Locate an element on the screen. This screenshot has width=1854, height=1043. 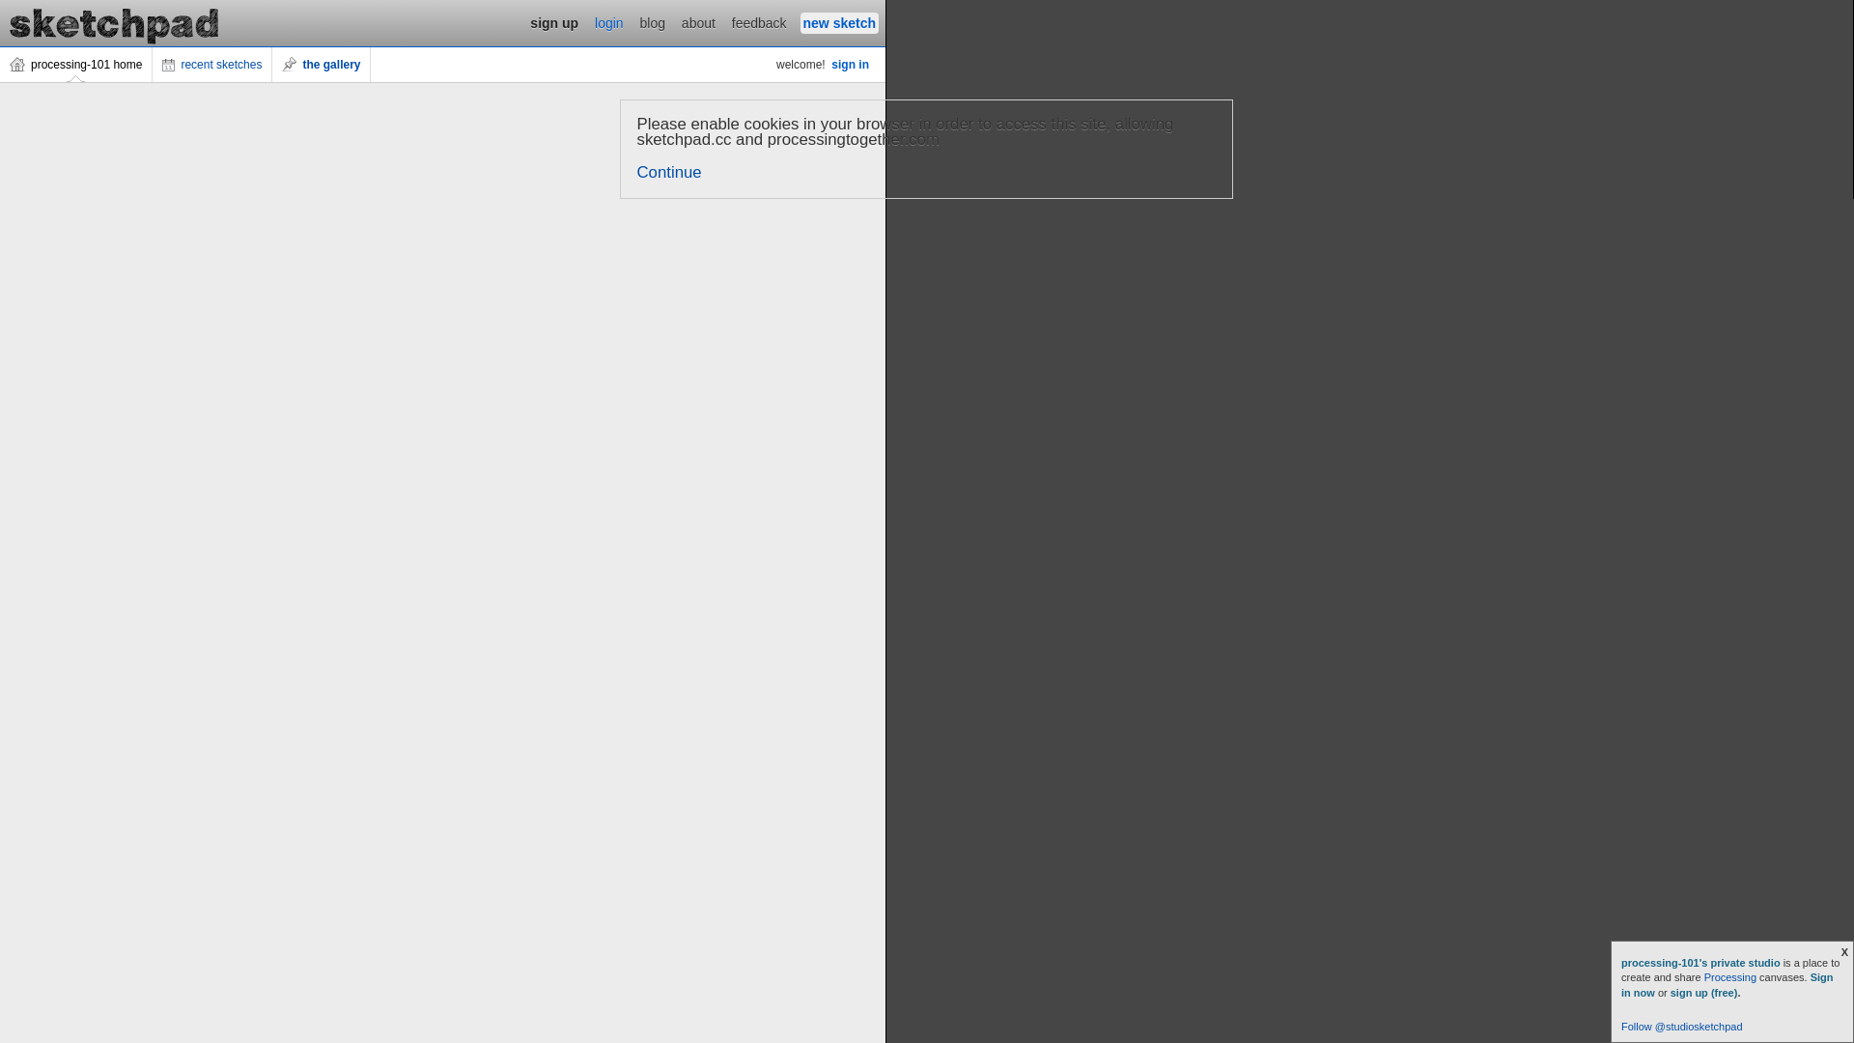
sign up is located at coordinates (554, 23).